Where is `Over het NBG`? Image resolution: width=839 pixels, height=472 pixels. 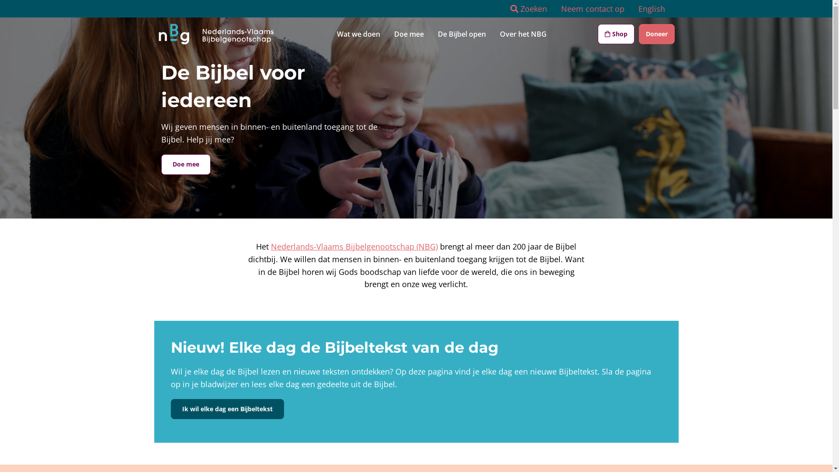 Over het NBG is located at coordinates (524, 34).